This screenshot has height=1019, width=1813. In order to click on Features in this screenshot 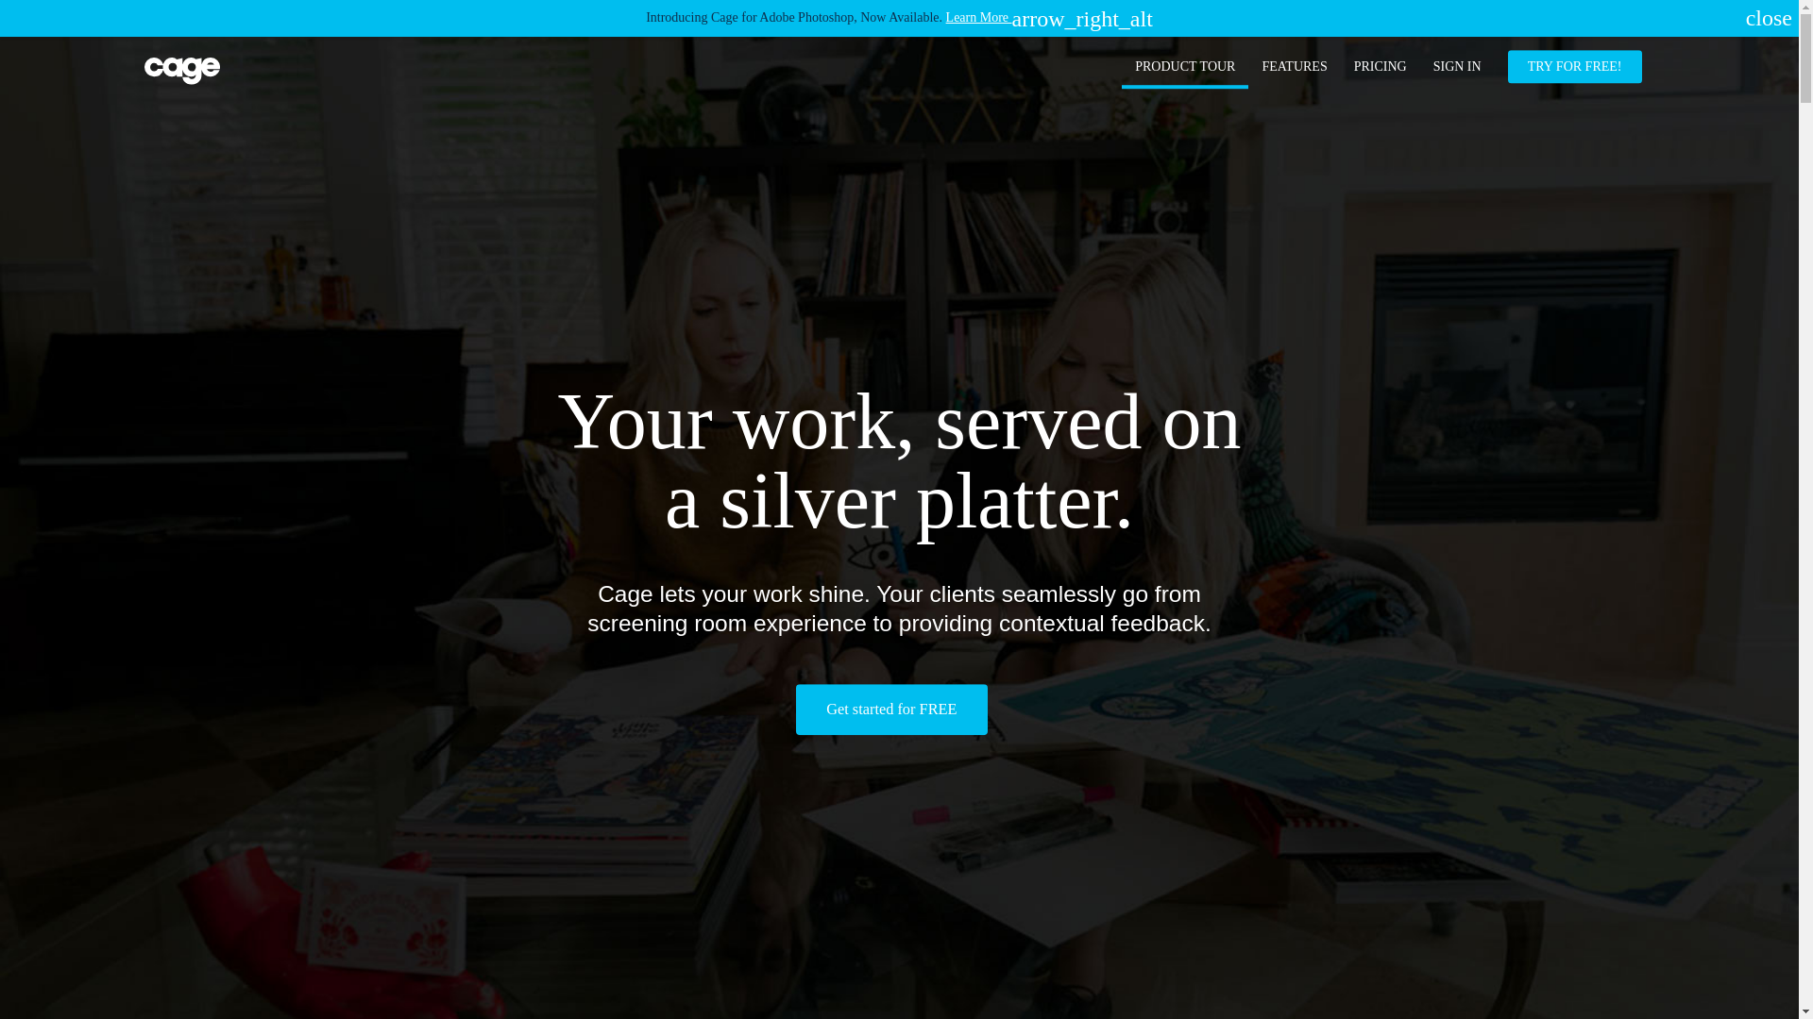, I will do `click(1294, 66)`.